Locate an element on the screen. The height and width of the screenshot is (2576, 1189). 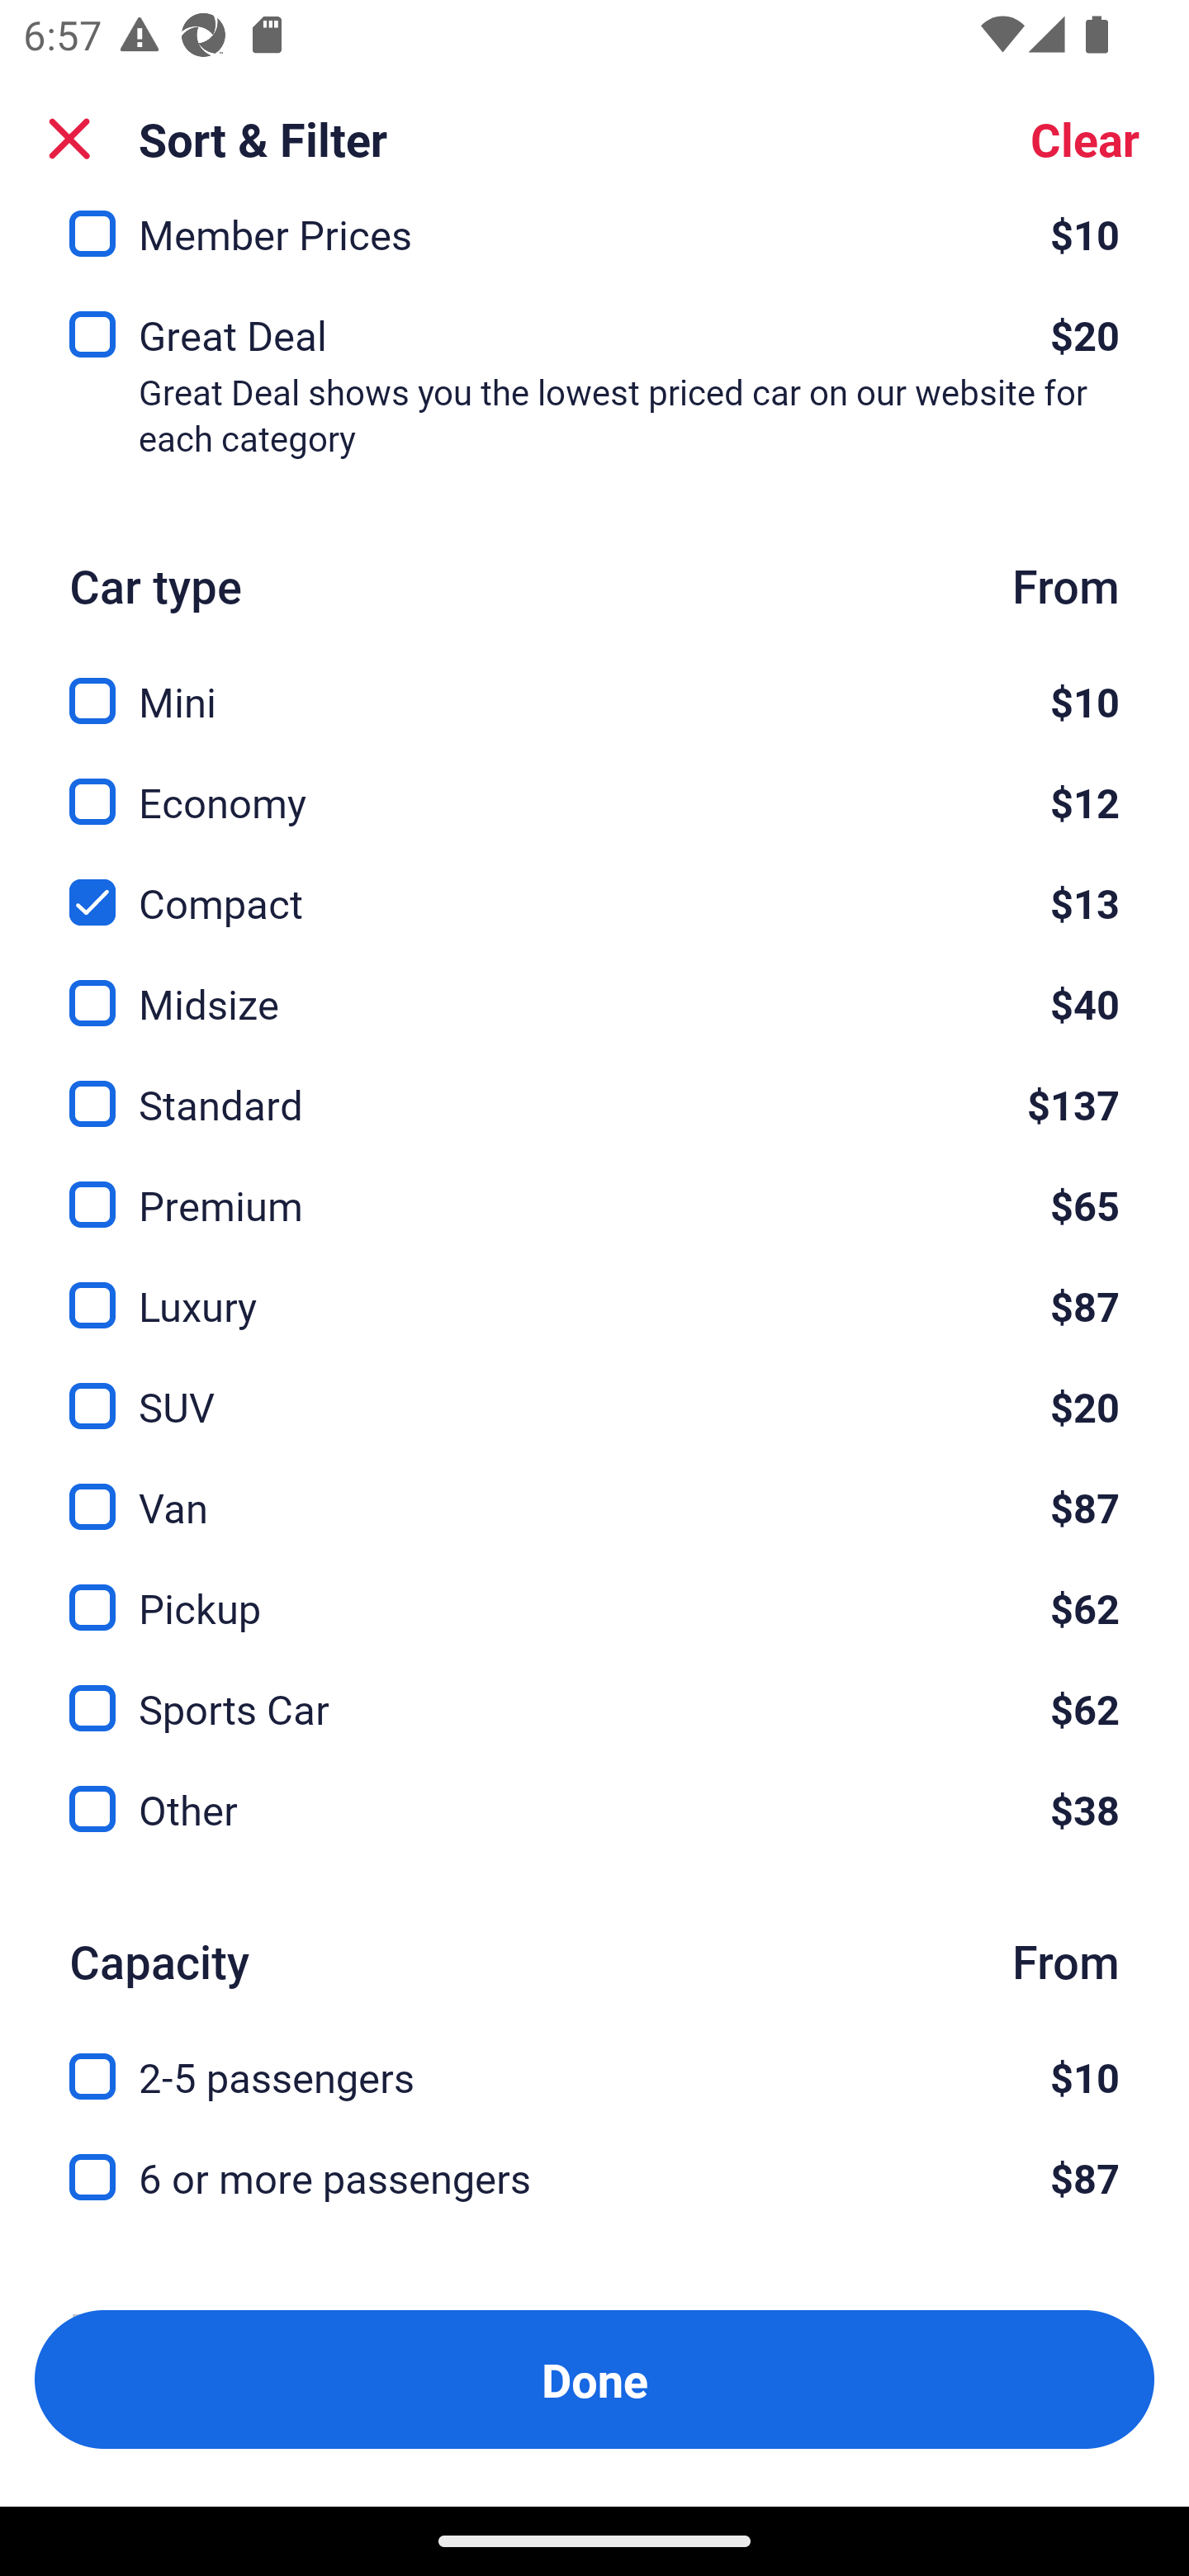
Mini, $10 Mini $10 is located at coordinates (594, 684).